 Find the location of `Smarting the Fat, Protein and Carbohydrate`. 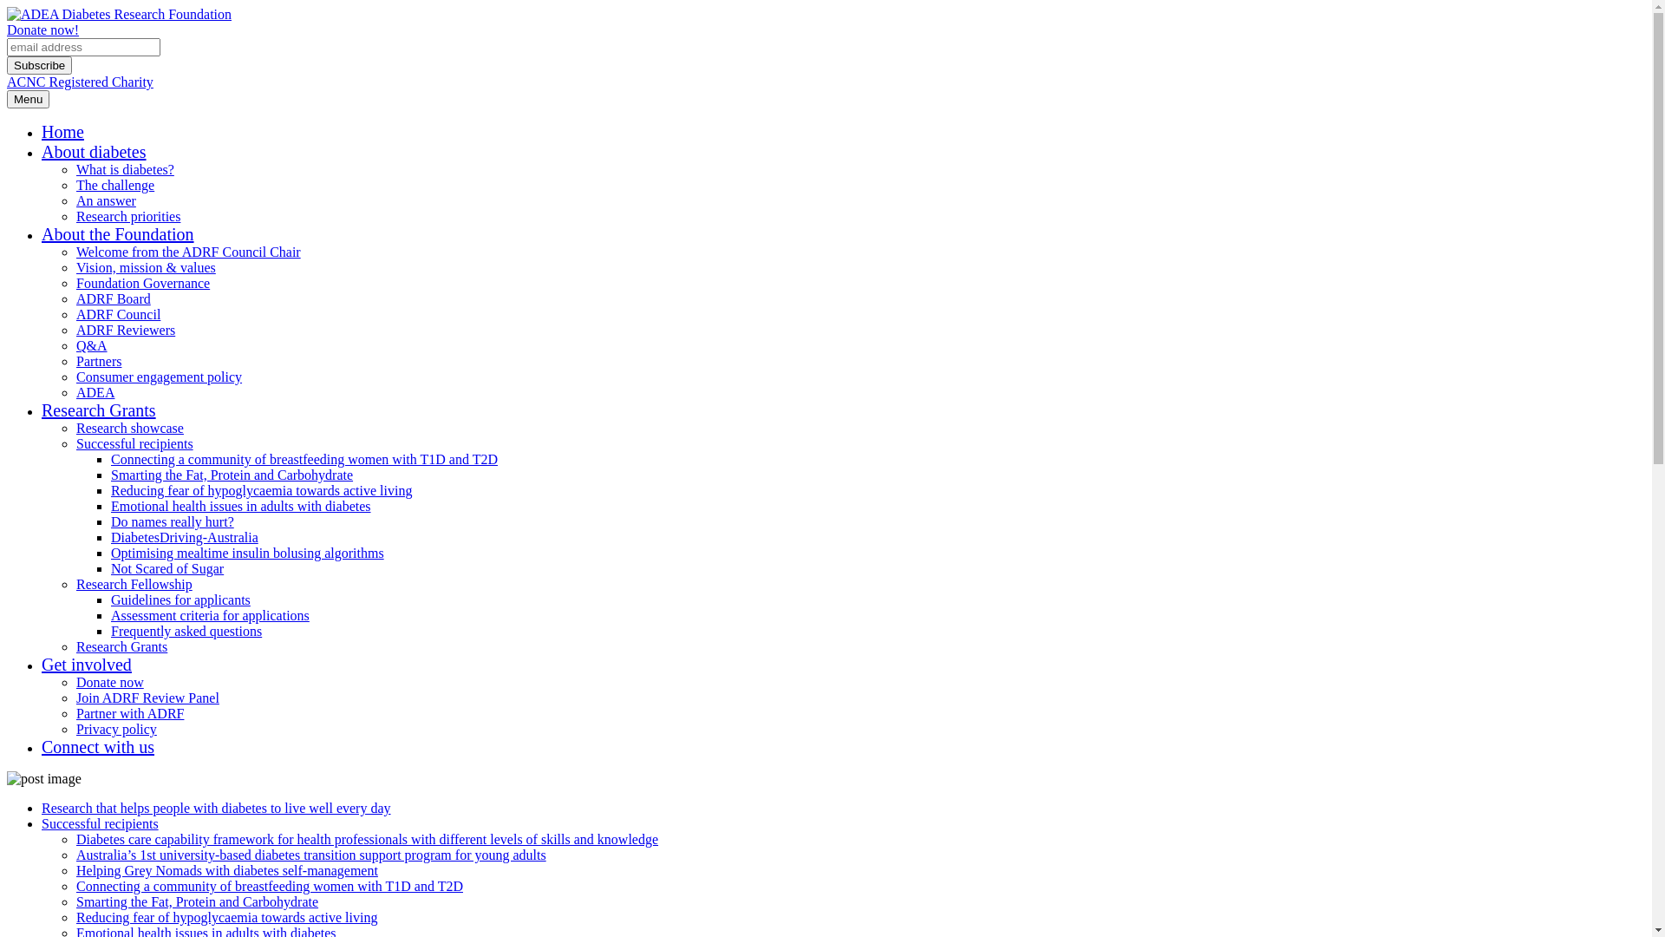

Smarting the Fat, Protein and Carbohydrate is located at coordinates (198, 902).